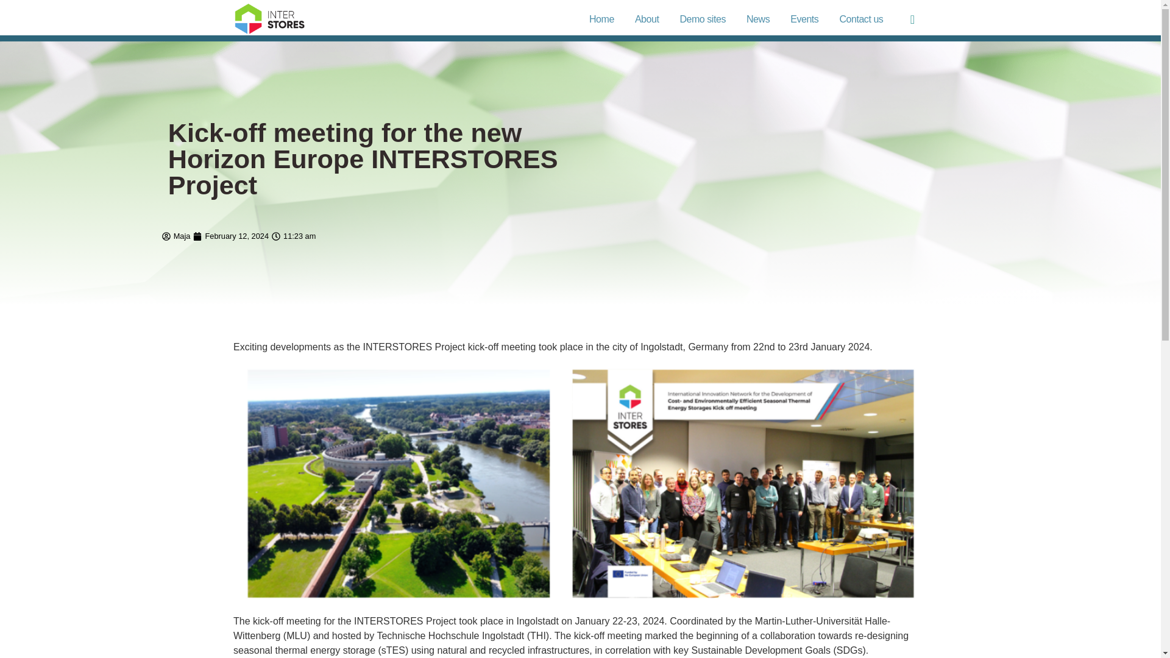 This screenshot has height=658, width=1170. Describe the element at coordinates (860, 19) in the screenshot. I see `Contact us` at that location.